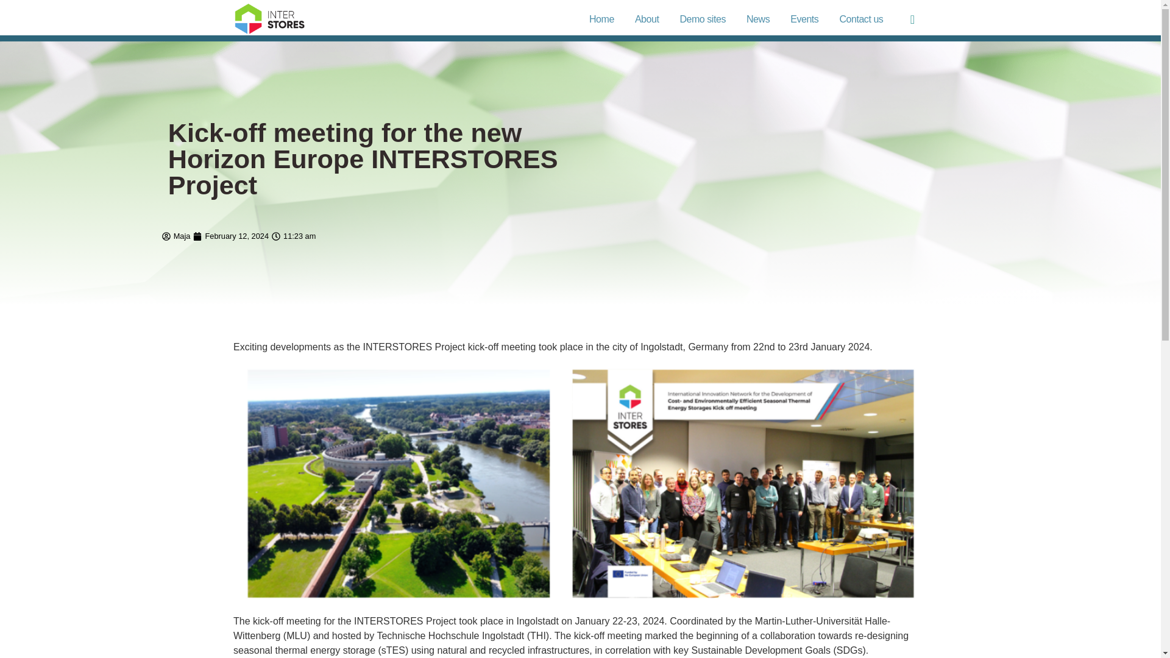 This screenshot has height=658, width=1170. Describe the element at coordinates (860, 19) in the screenshot. I see `Contact us` at that location.